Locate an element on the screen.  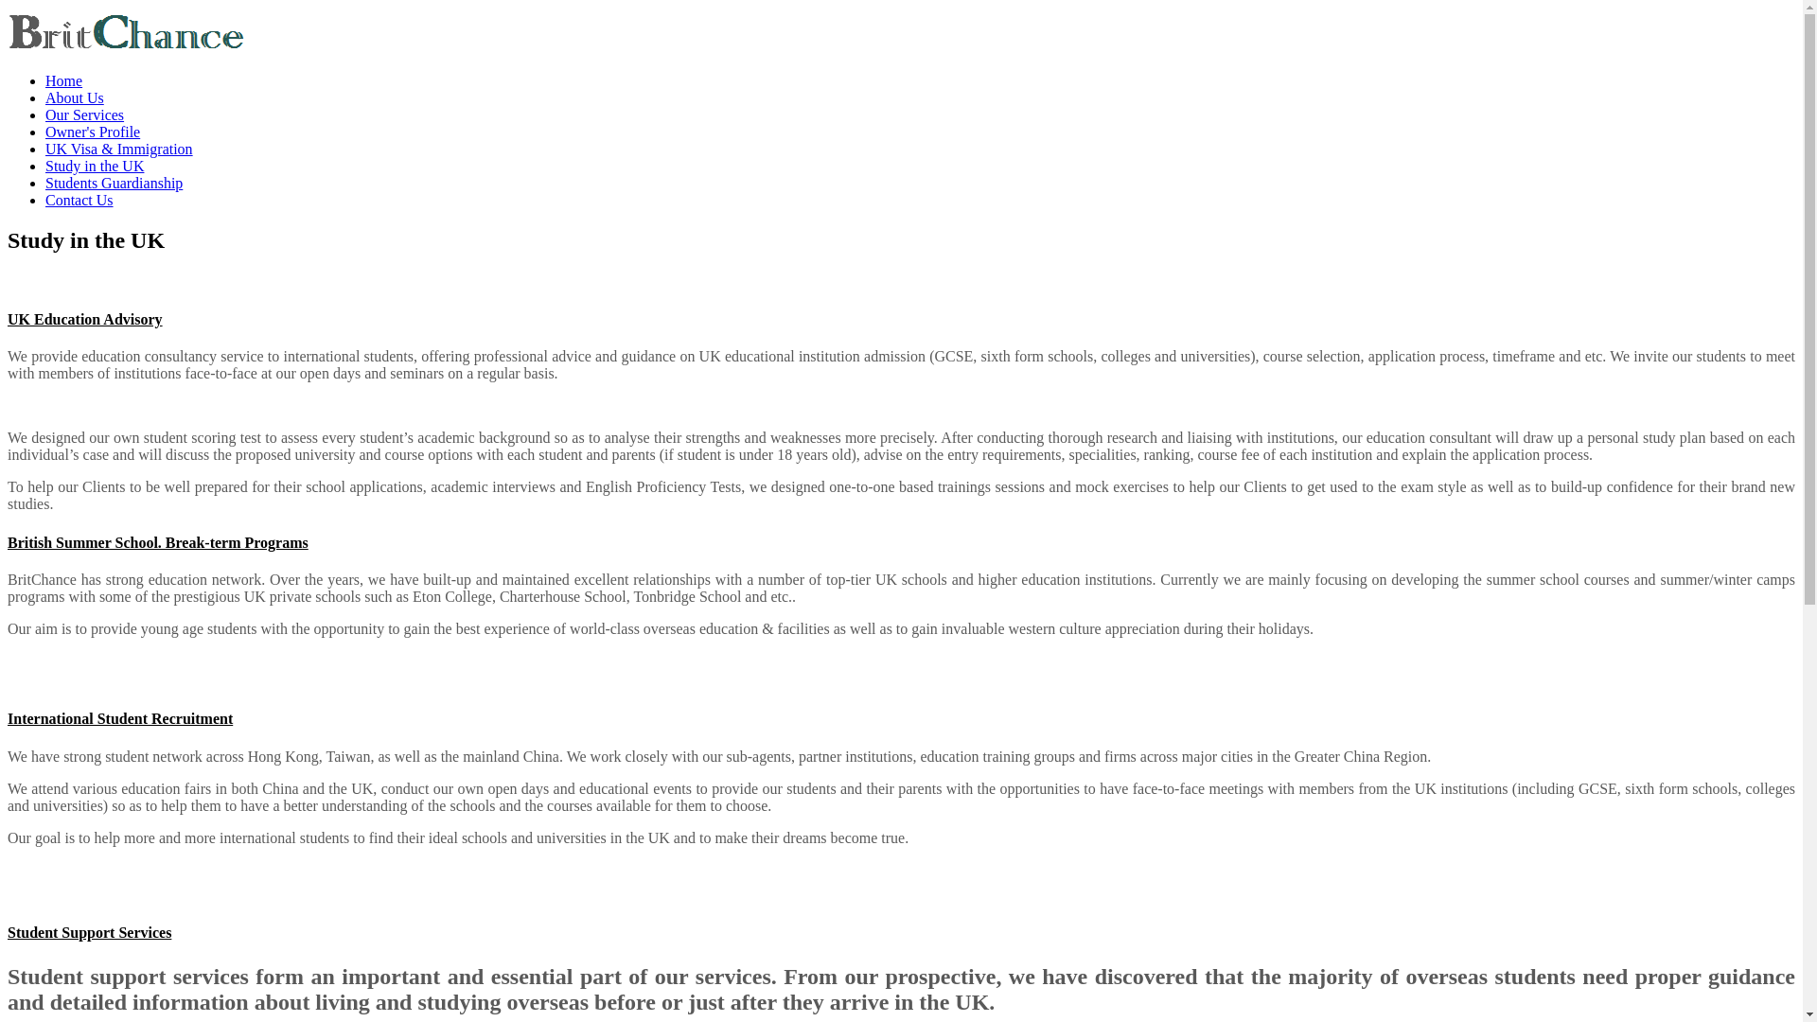
Our Services is located at coordinates (84, 115).